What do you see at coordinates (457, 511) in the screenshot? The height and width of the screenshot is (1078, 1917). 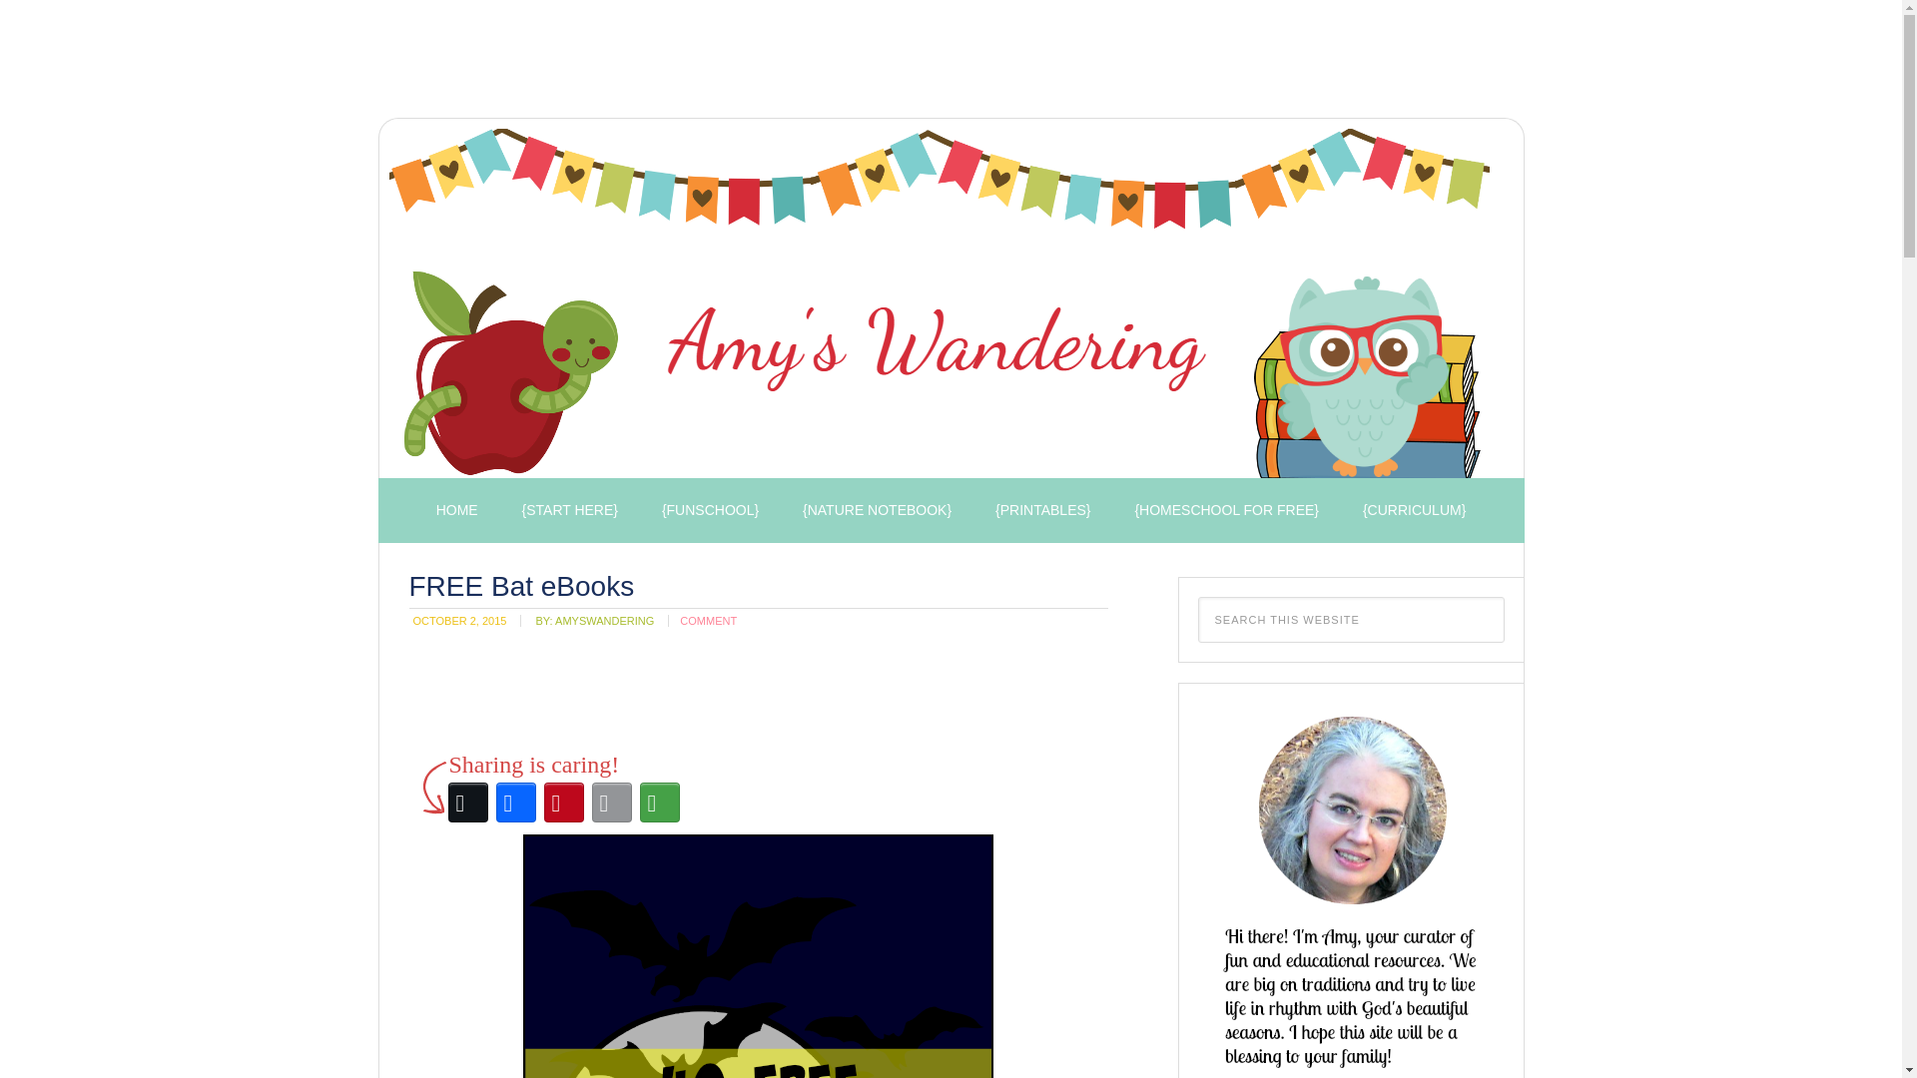 I see `HOME` at bounding box center [457, 511].